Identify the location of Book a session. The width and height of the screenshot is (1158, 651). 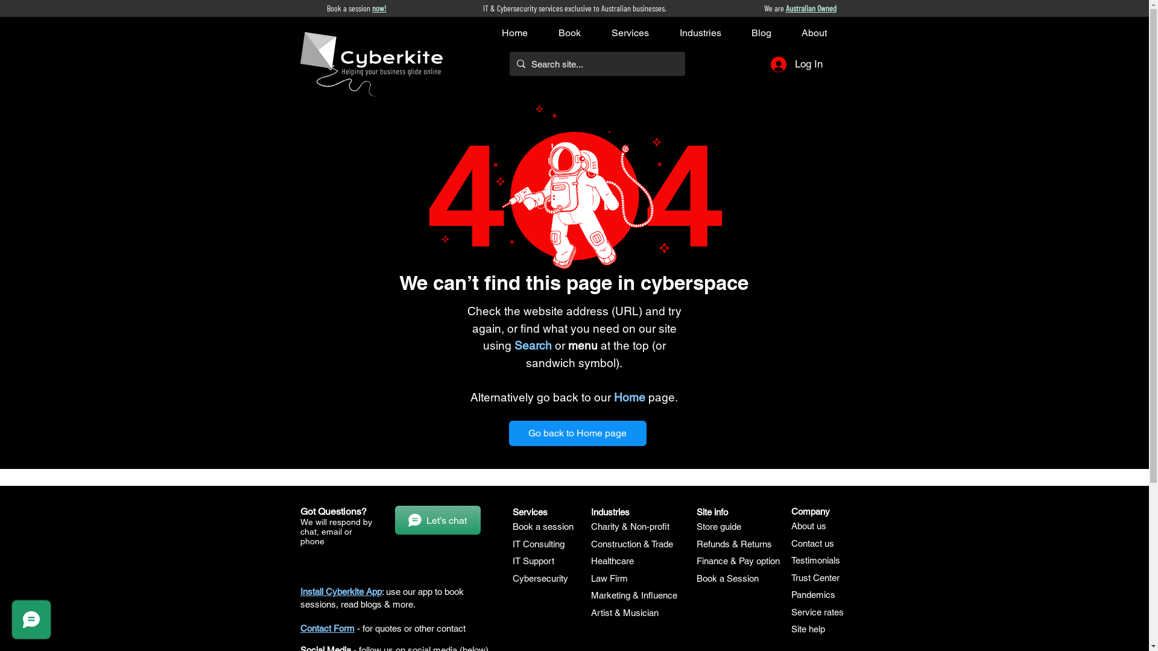
(543, 527).